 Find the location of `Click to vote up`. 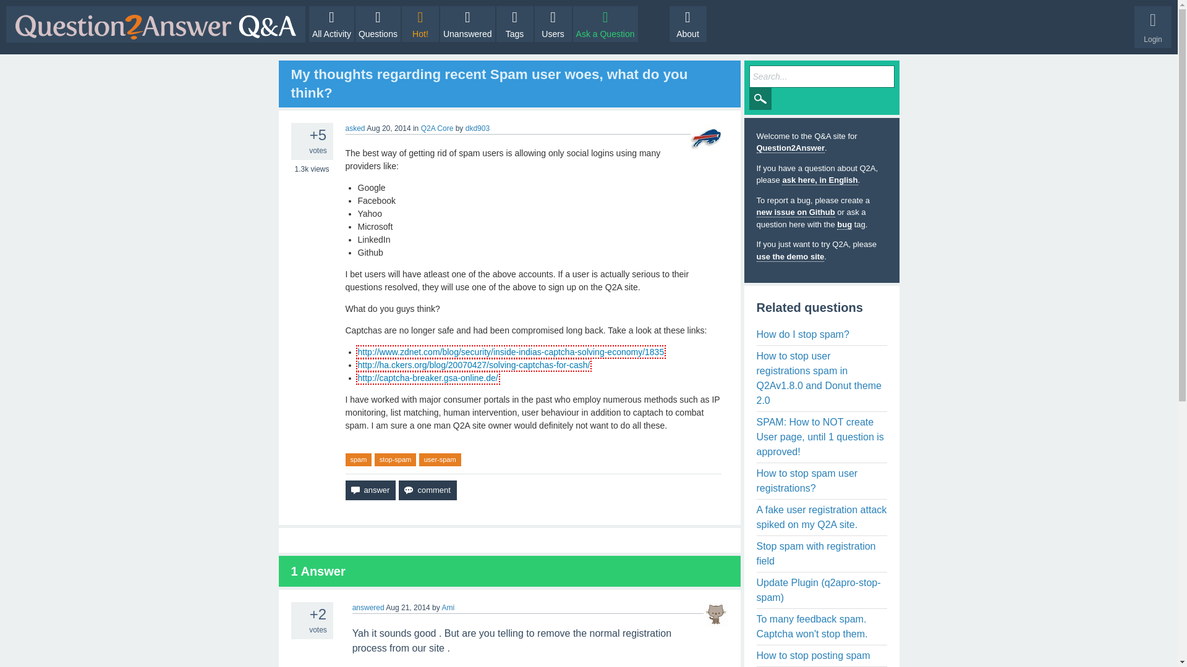

Click to vote up is located at coordinates (298, 613).